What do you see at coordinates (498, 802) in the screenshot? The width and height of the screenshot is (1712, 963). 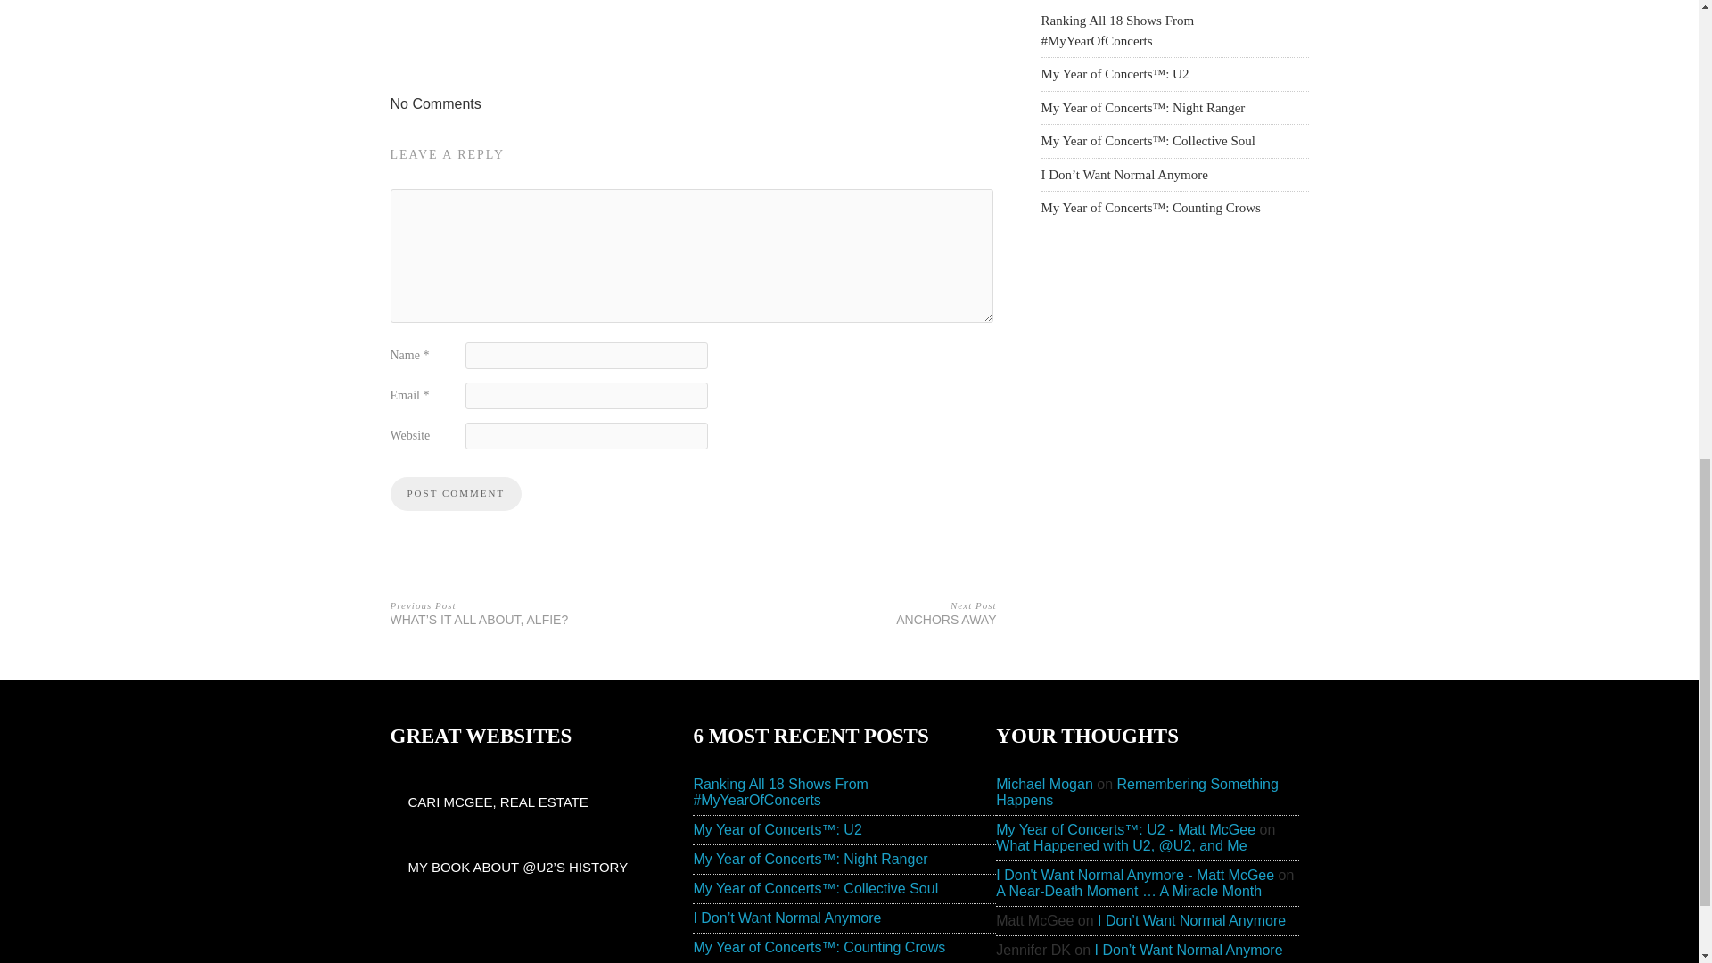 I see `CARI MCGEE, REAL ESTATE` at bounding box center [498, 802].